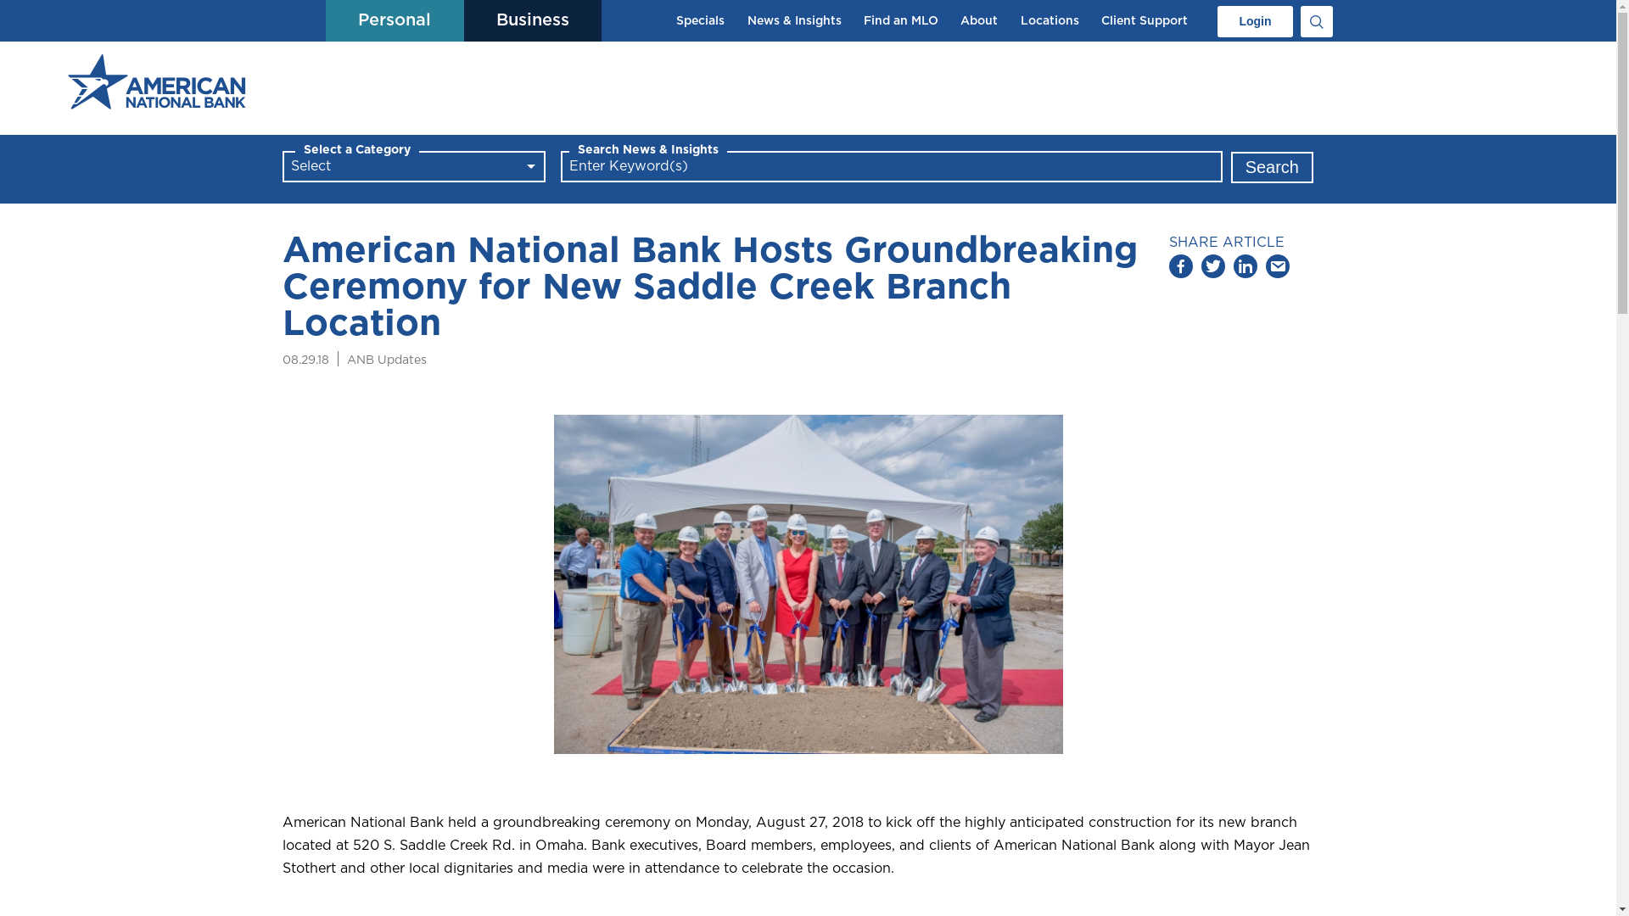 The height and width of the screenshot is (916, 1629). I want to click on Tweet this, so click(1215, 271).